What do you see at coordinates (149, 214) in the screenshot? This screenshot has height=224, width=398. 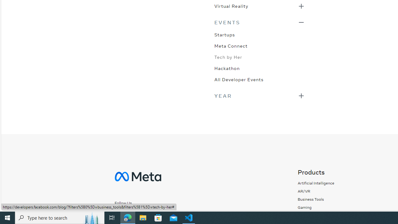 I see `Follow us on Twitter` at bounding box center [149, 214].